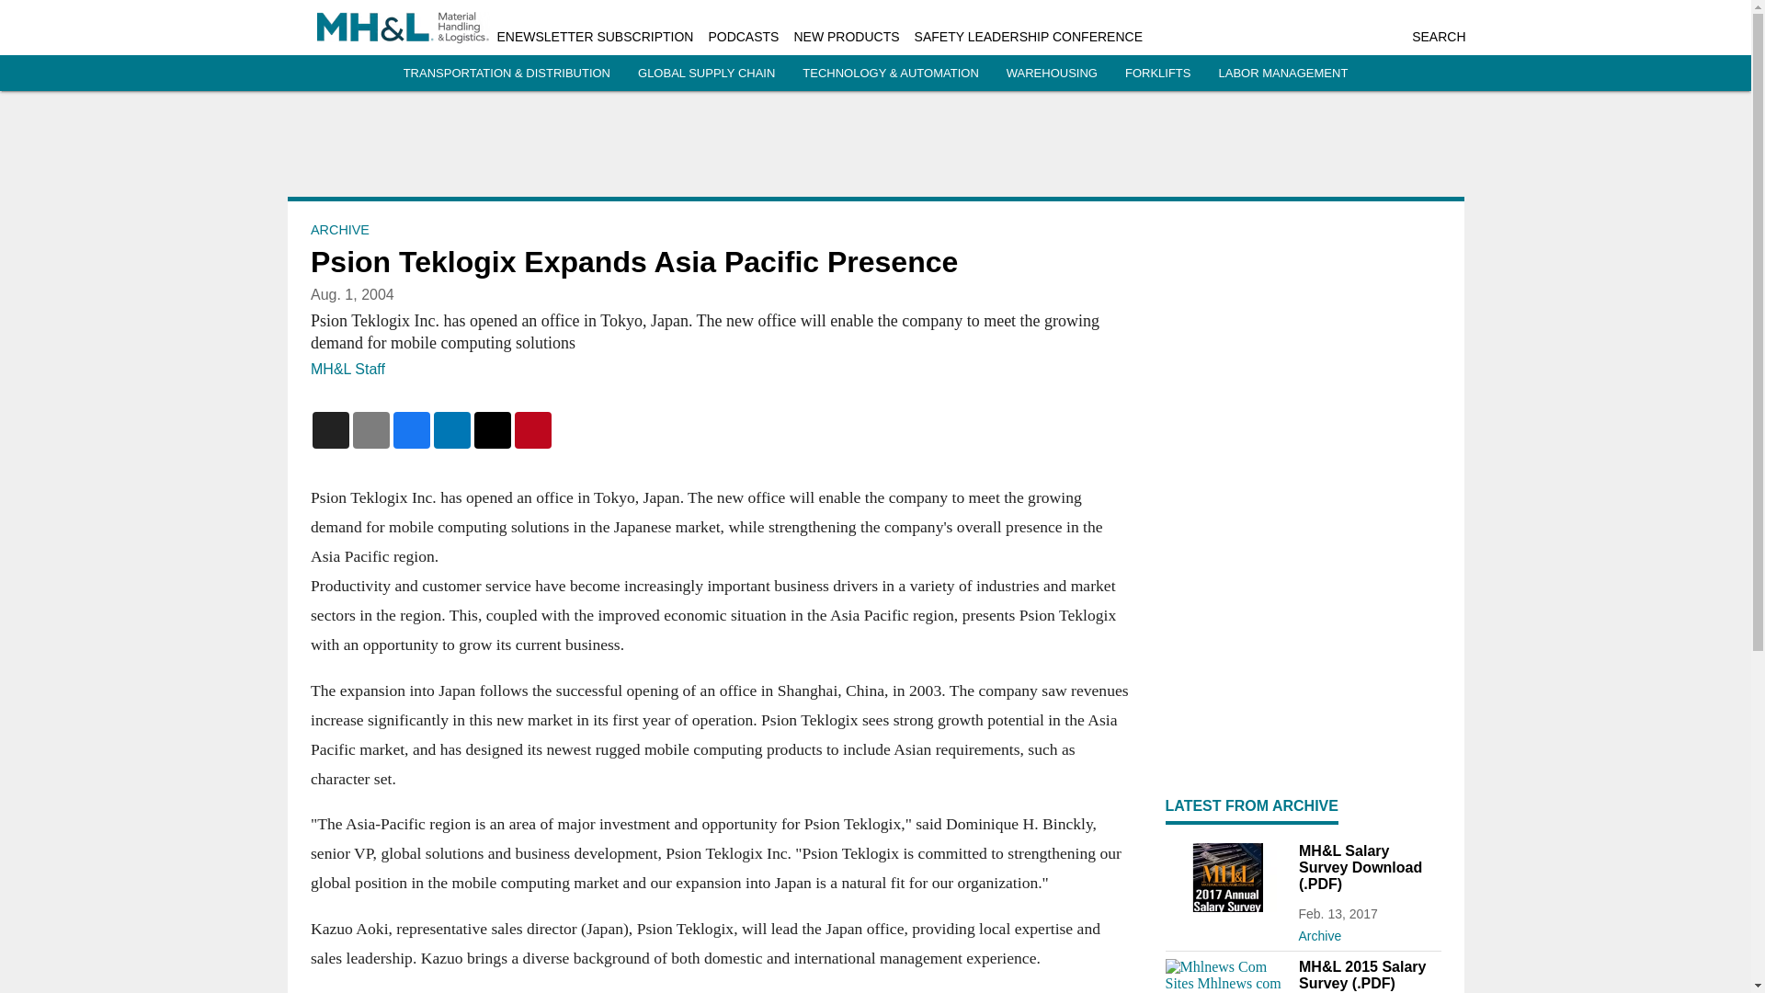 The image size is (1765, 993). Describe the element at coordinates (846, 37) in the screenshot. I see `NEW PRODUCTS` at that location.